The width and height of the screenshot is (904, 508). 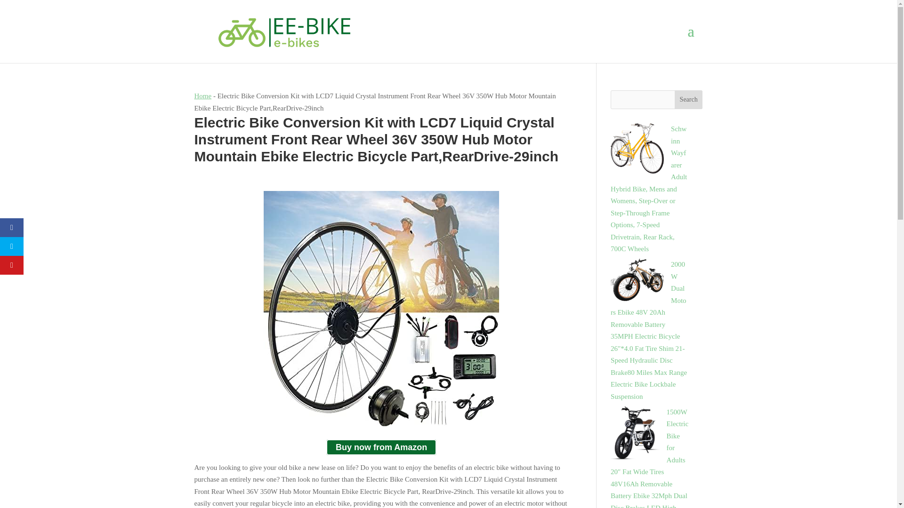 What do you see at coordinates (202, 95) in the screenshot?
I see `Home` at bounding box center [202, 95].